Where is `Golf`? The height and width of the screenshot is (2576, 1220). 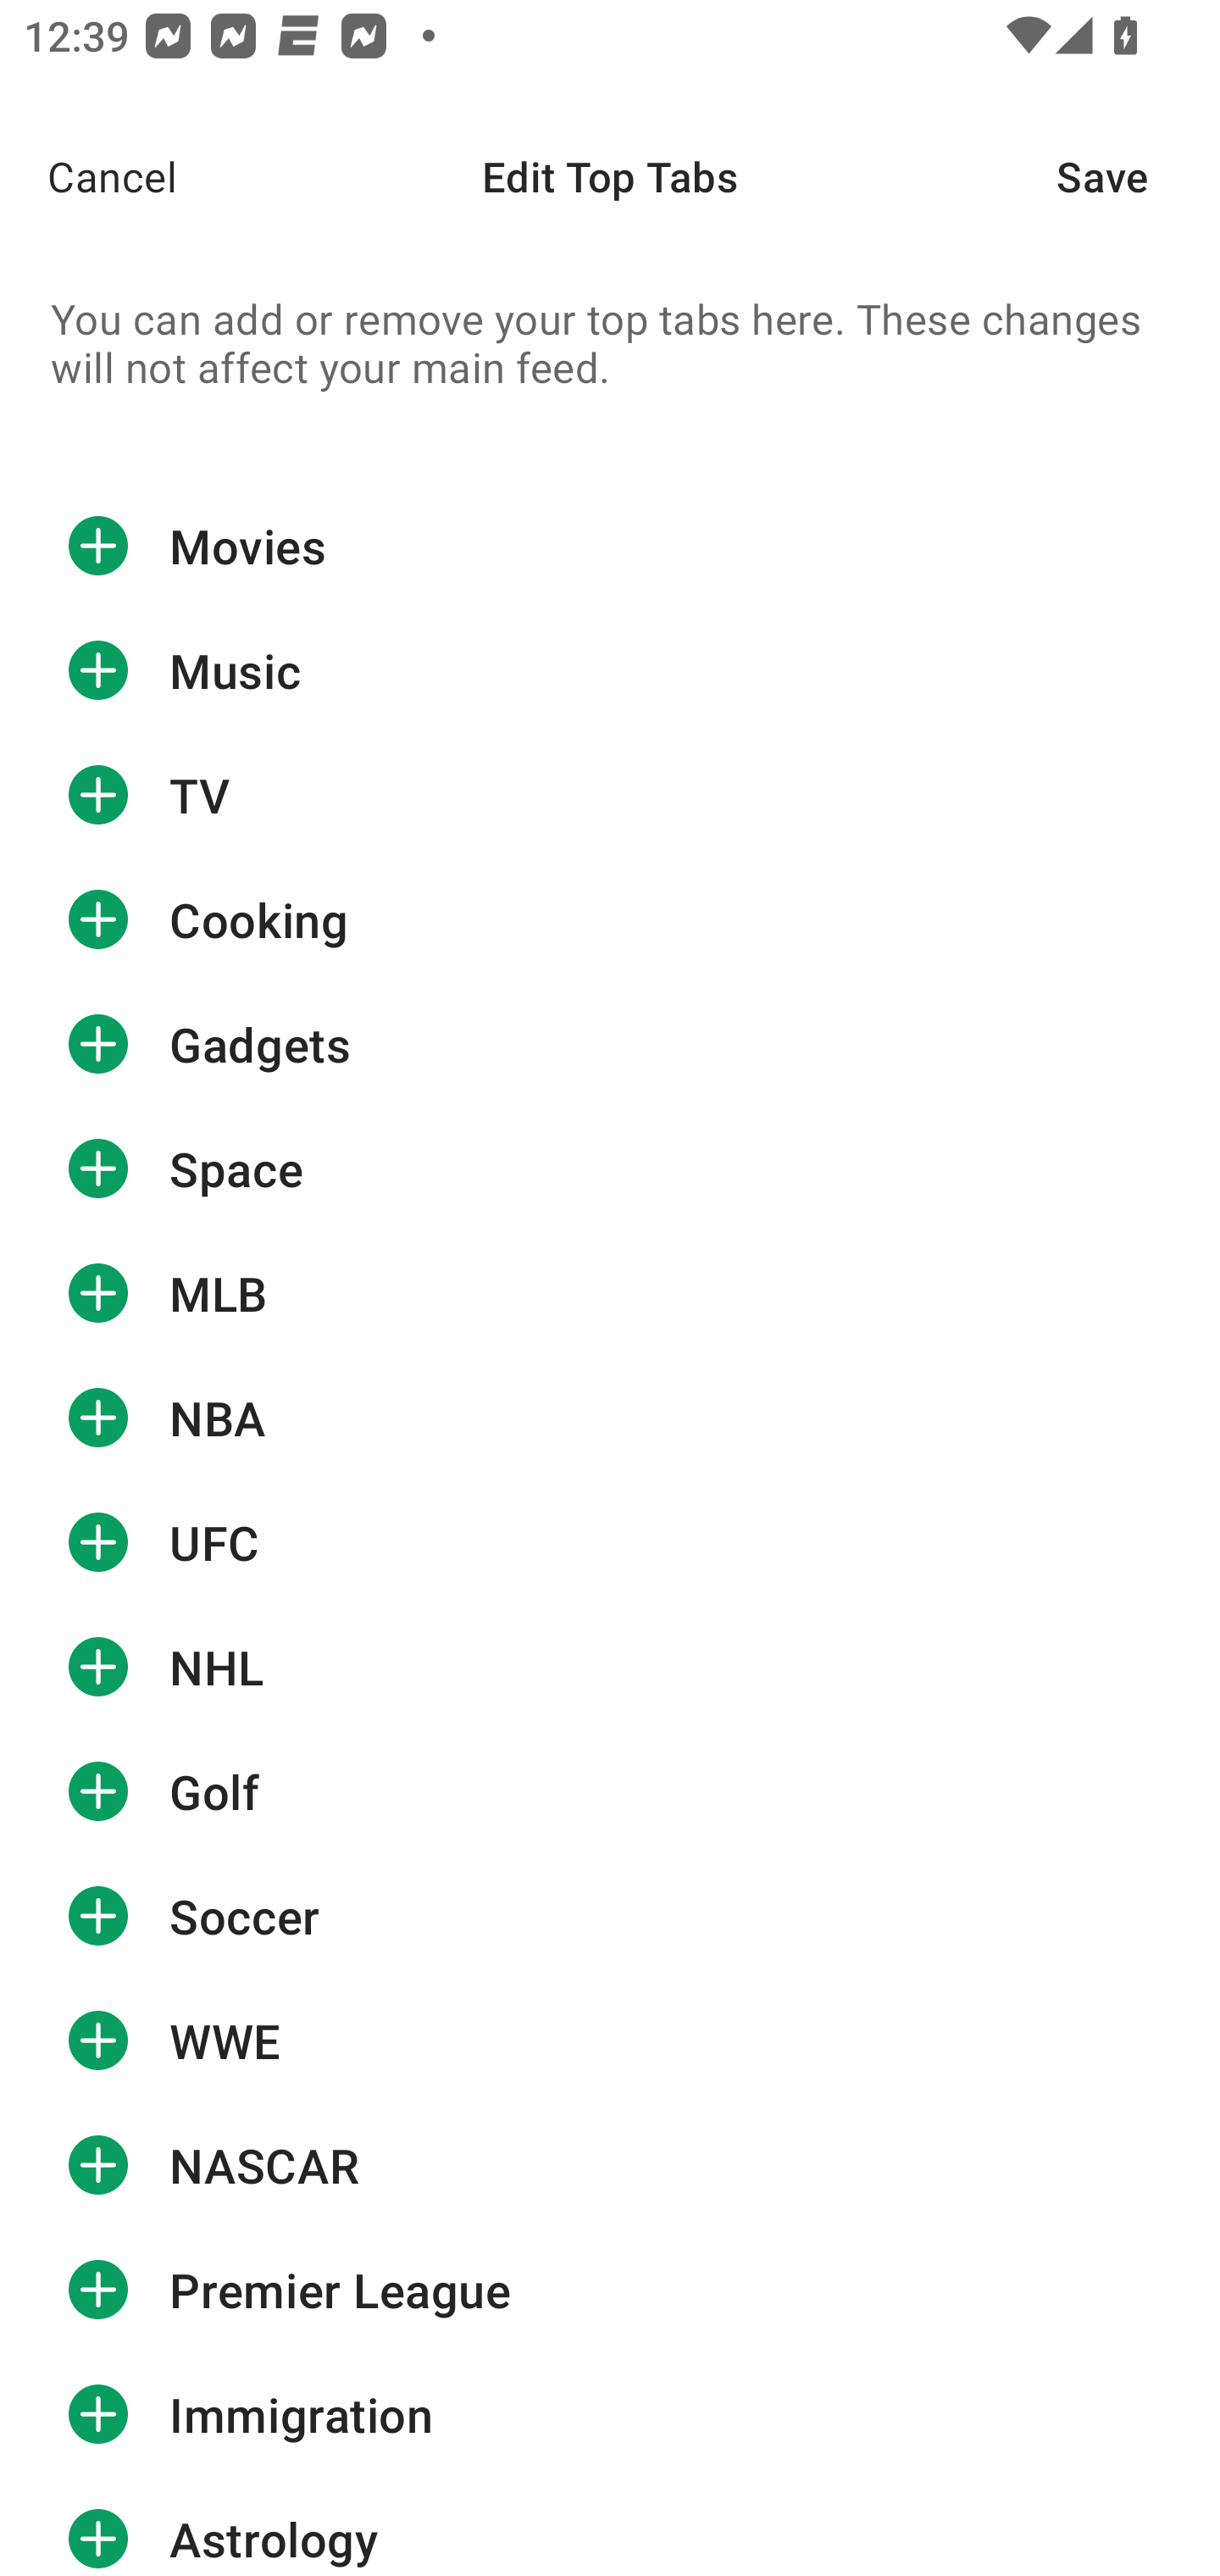
Golf is located at coordinates (610, 1791).